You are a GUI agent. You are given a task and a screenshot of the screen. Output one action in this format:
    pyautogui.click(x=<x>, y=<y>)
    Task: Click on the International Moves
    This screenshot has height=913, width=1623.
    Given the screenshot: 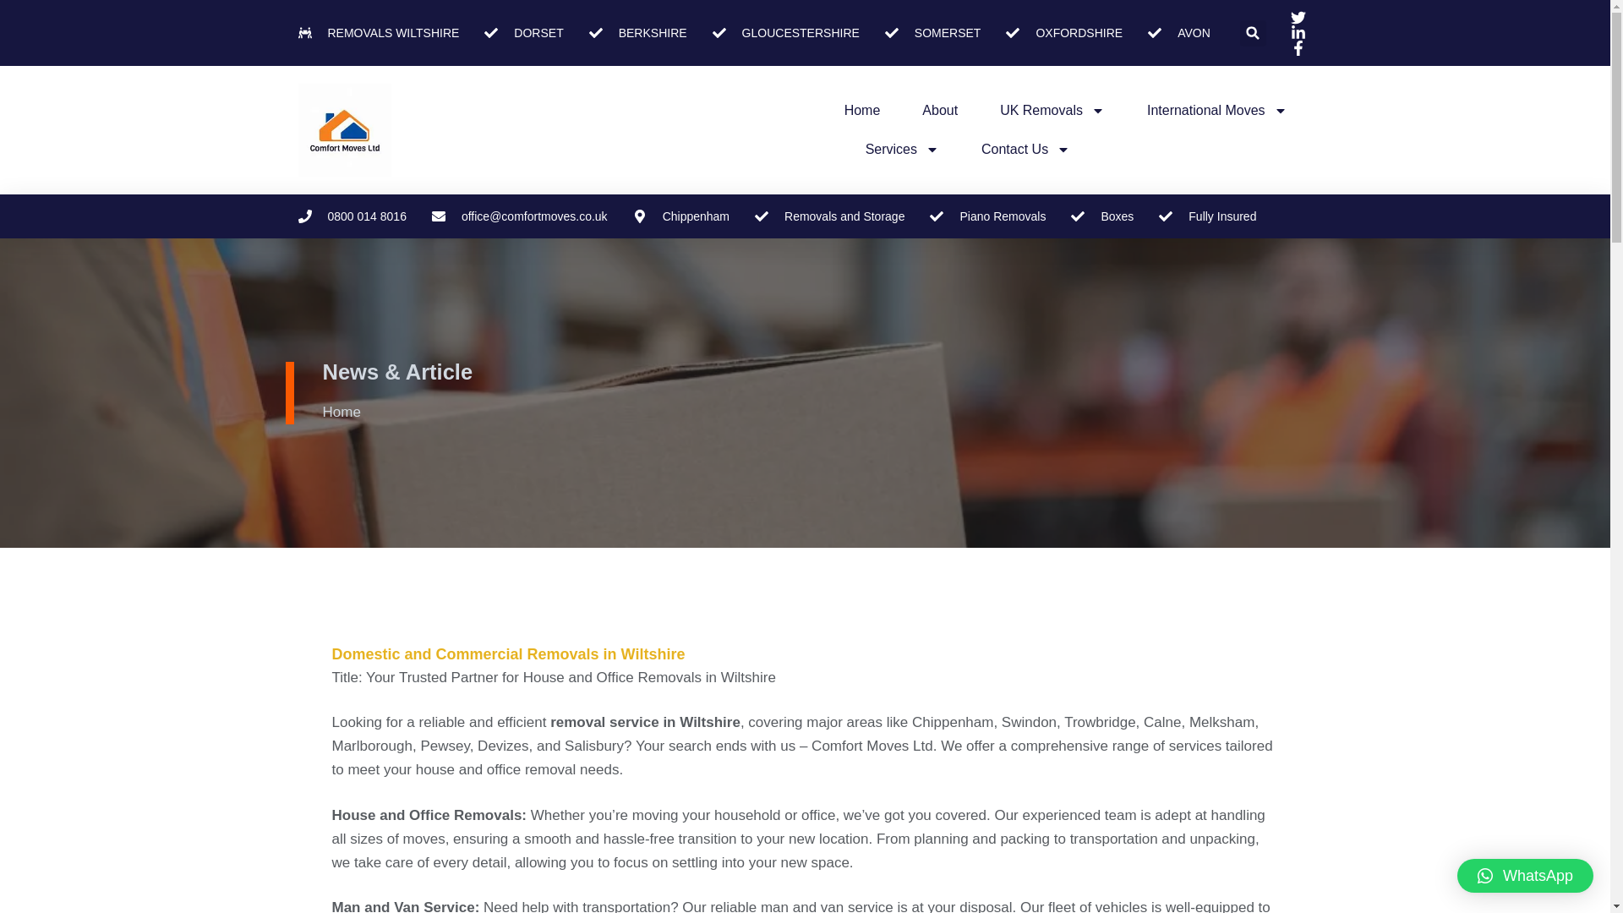 What is the action you would take?
    pyautogui.click(x=1217, y=111)
    